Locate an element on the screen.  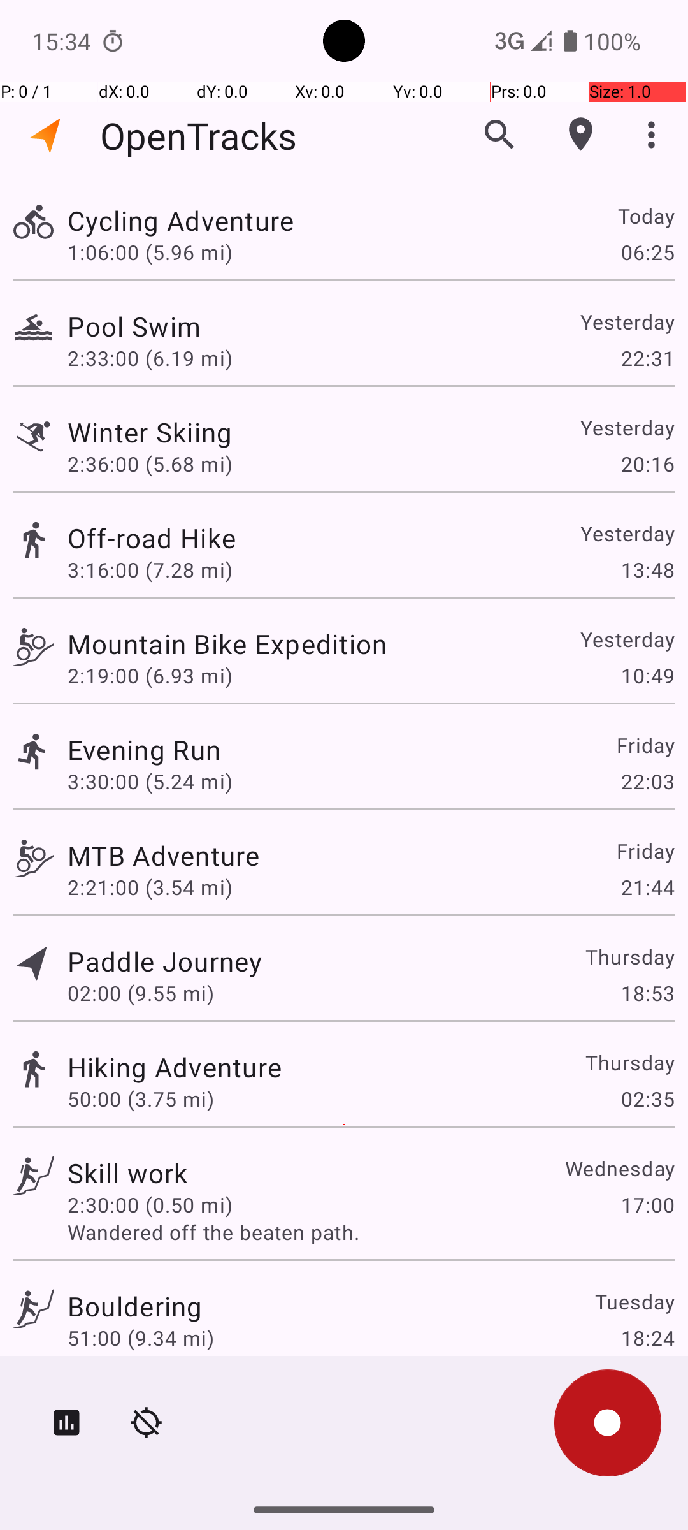
Yesterday is located at coordinates (627, 321).